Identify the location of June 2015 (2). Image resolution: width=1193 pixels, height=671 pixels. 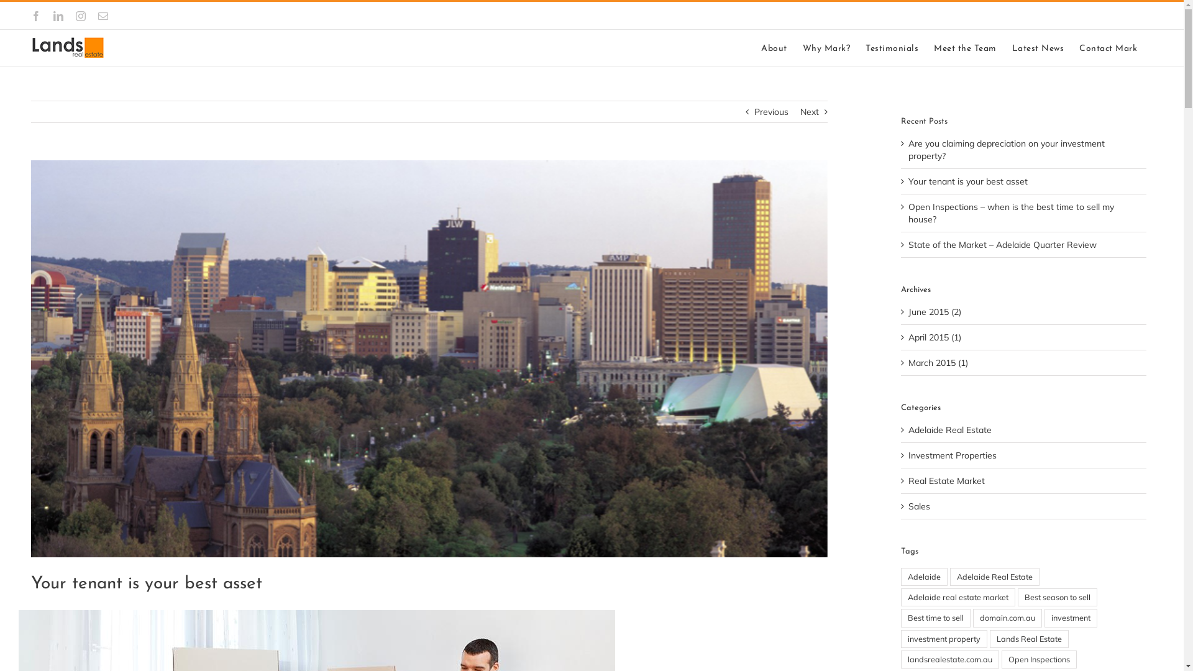
(935, 312).